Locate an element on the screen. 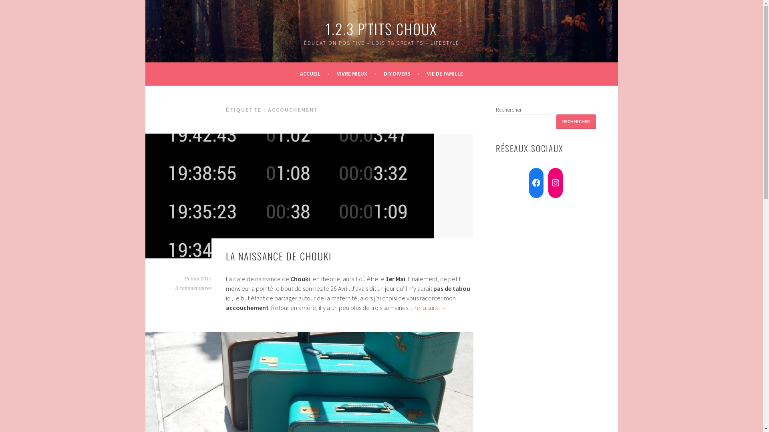 This screenshot has height=432, width=769. Facebook is located at coordinates (536, 183).